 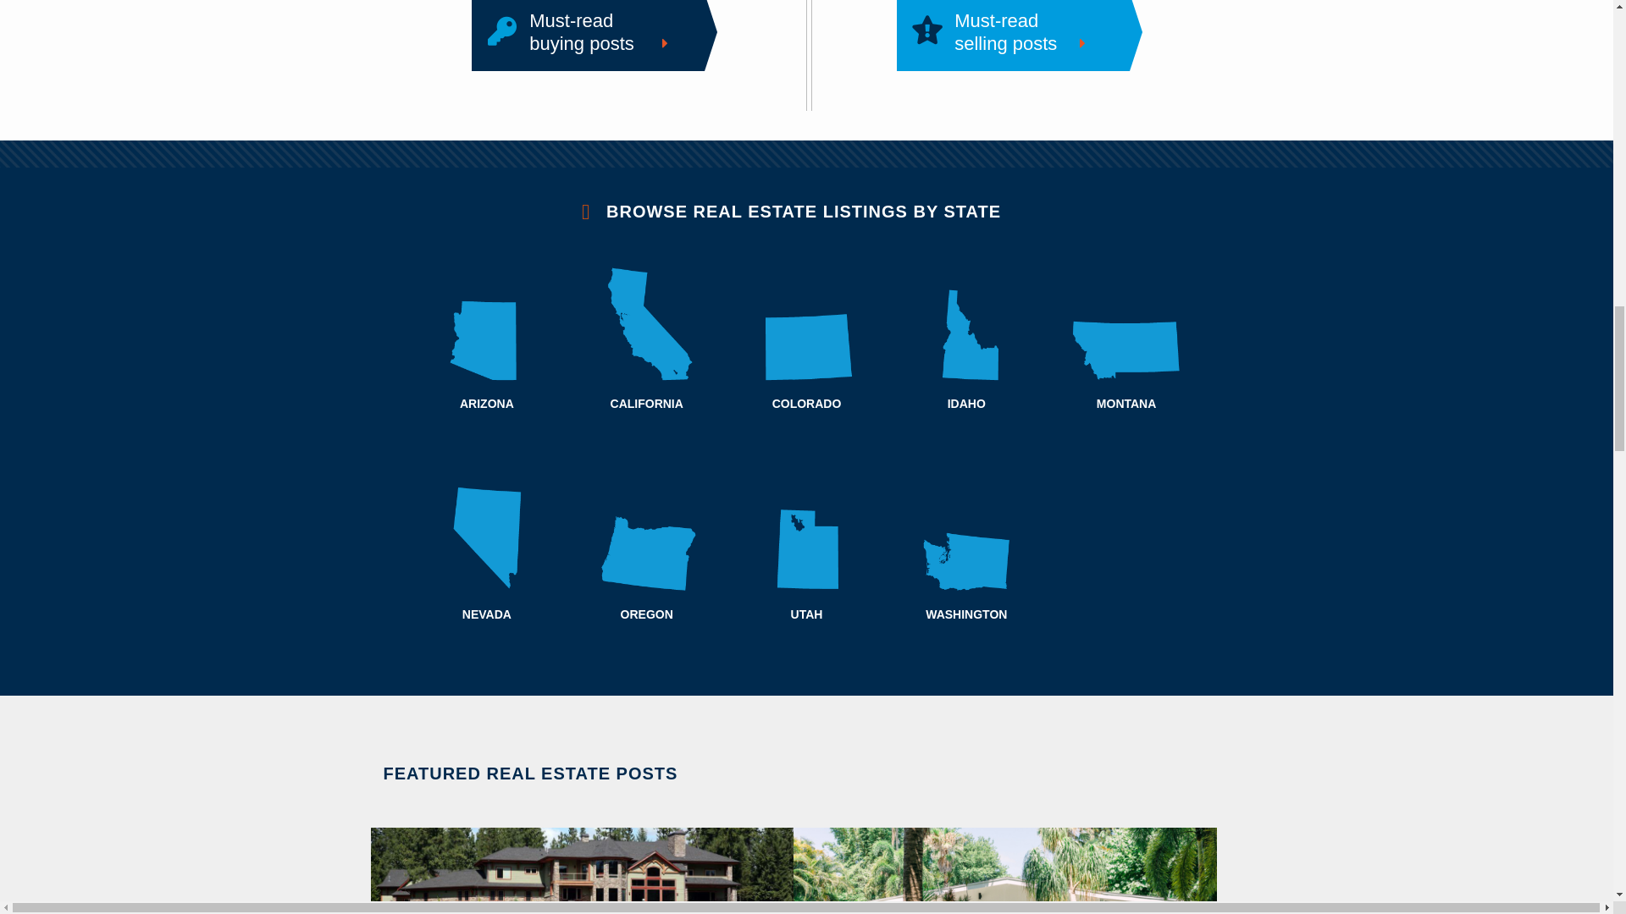 What do you see at coordinates (488, 324) in the screenshot?
I see `icon-state-nevada` at bounding box center [488, 324].